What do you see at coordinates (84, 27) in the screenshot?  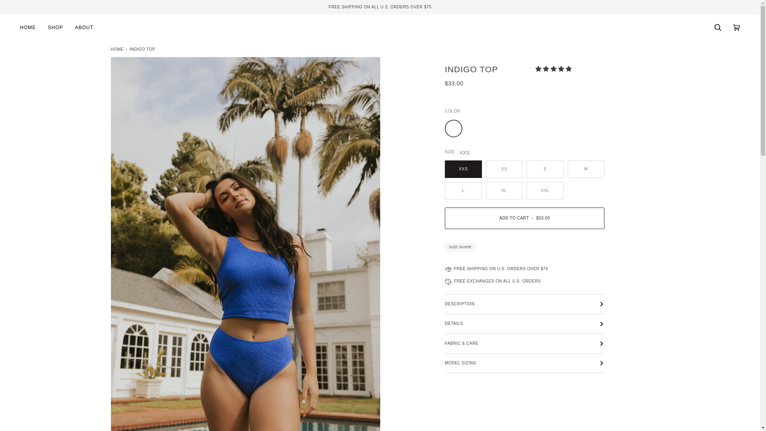 I see `ABOUT` at bounding box center [84, 27].